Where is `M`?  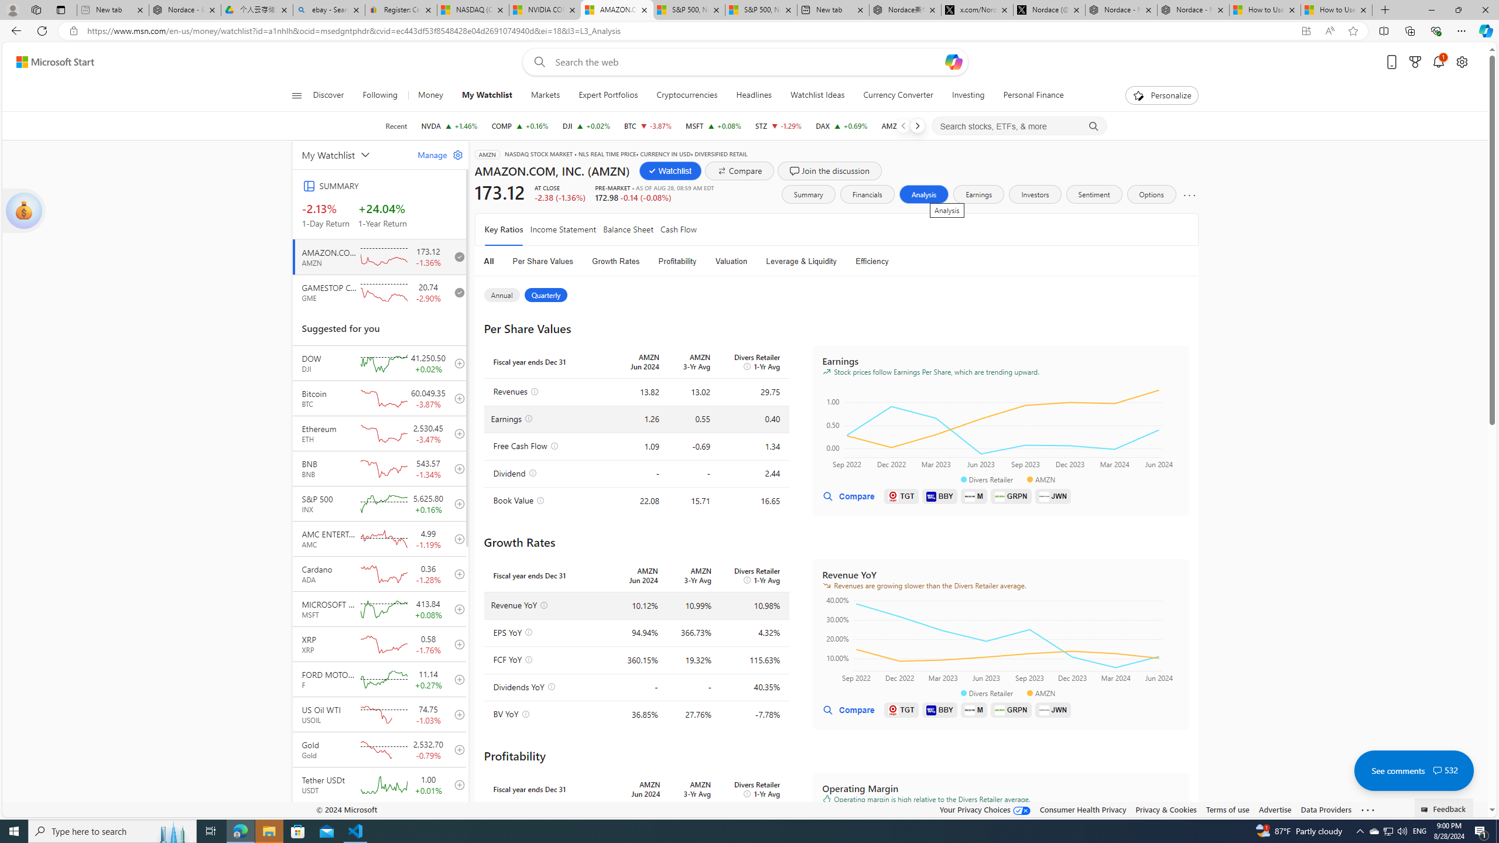 M is located at coordinates (974, 710).